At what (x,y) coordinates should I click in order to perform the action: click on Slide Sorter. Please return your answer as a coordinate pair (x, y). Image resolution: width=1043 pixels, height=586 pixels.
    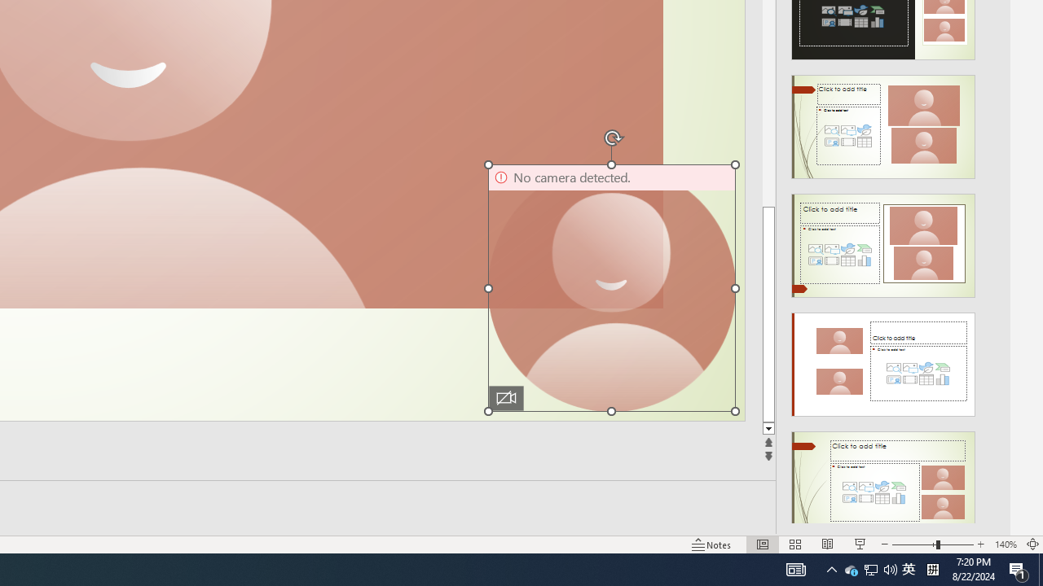
    Looking at the image, I should click on (795, 544).